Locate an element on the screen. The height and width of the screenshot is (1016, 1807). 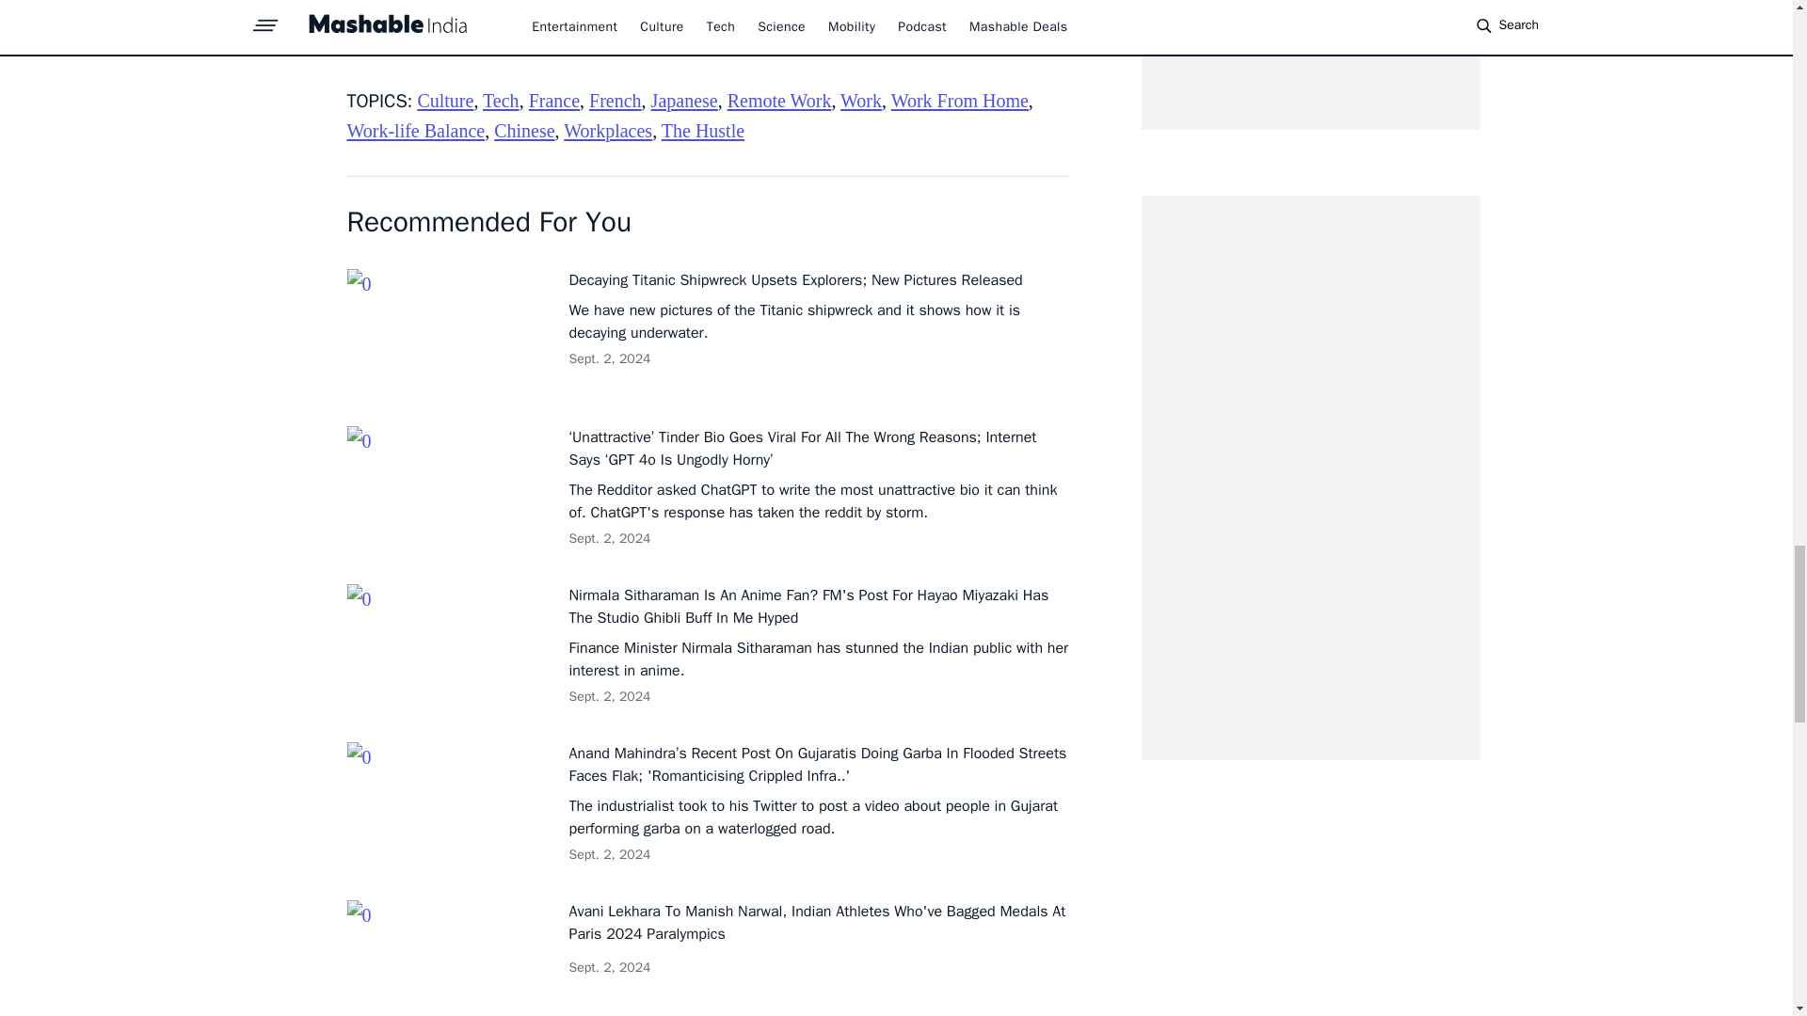
French is located at coordinates (615, 100).